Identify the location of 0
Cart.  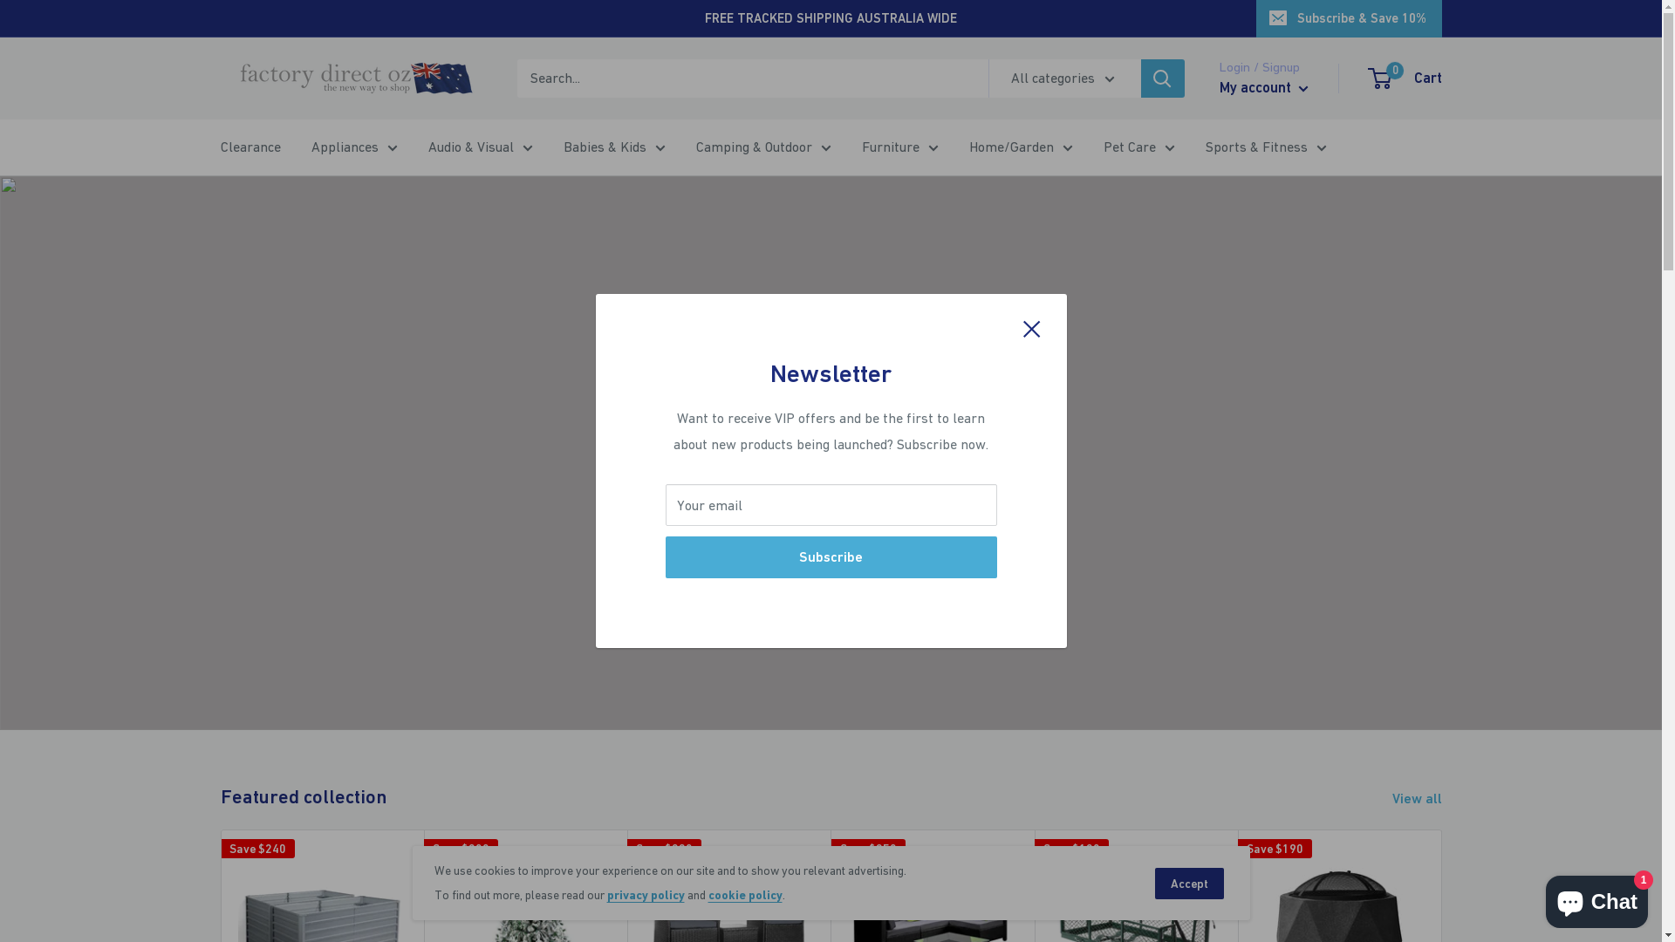
(1406, 78).